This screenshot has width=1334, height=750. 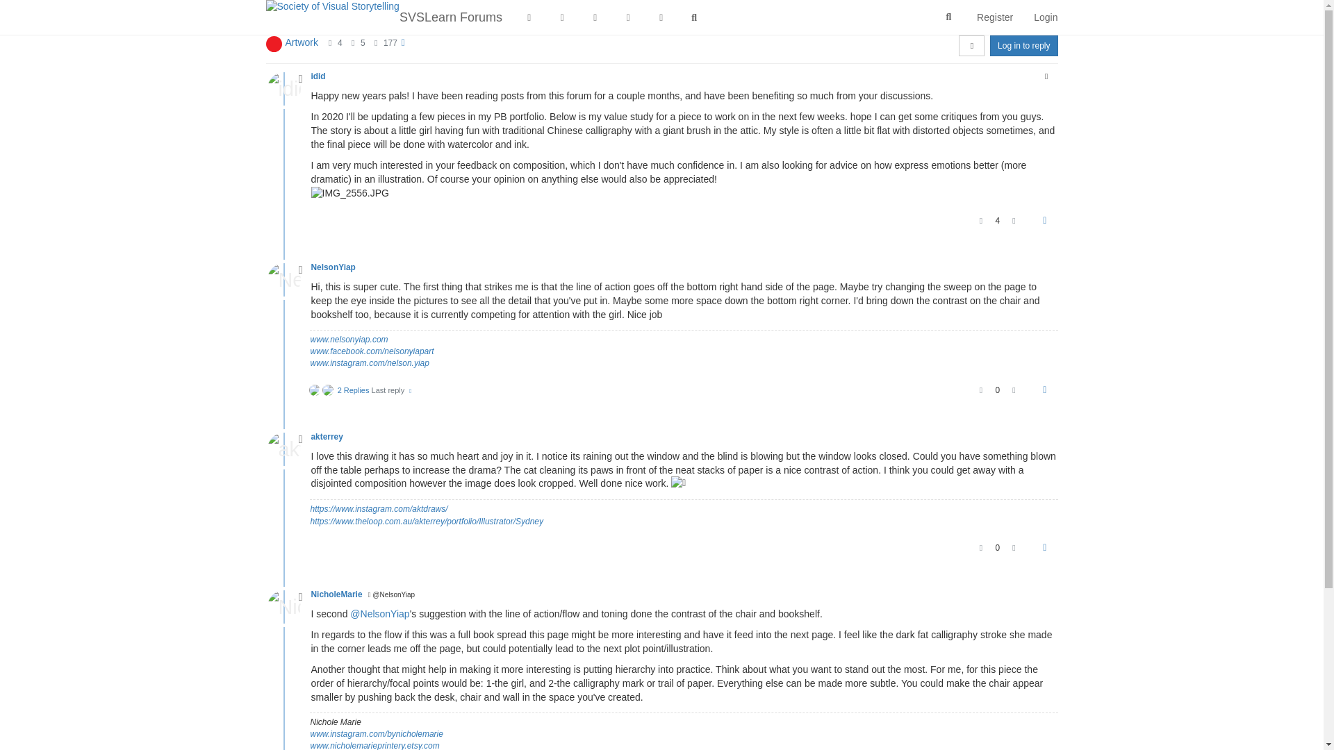 I want to click on Posters, so click(x=331, y=43).